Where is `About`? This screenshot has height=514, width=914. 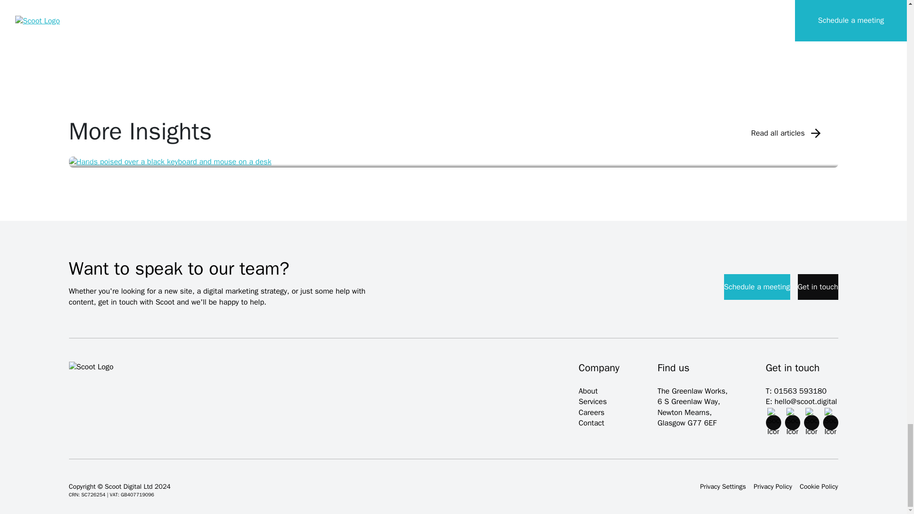 About is located at coordinates (588, 391).